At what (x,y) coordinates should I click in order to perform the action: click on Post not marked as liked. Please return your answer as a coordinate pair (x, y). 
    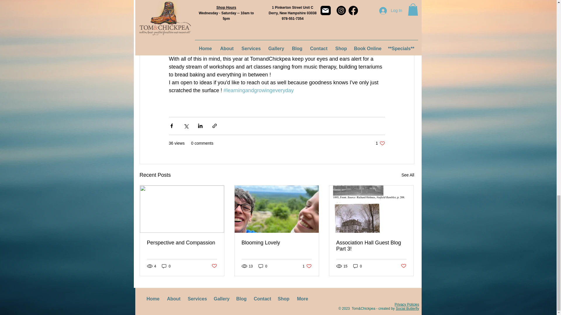
    Looking at the image, I should click on (276, 243).